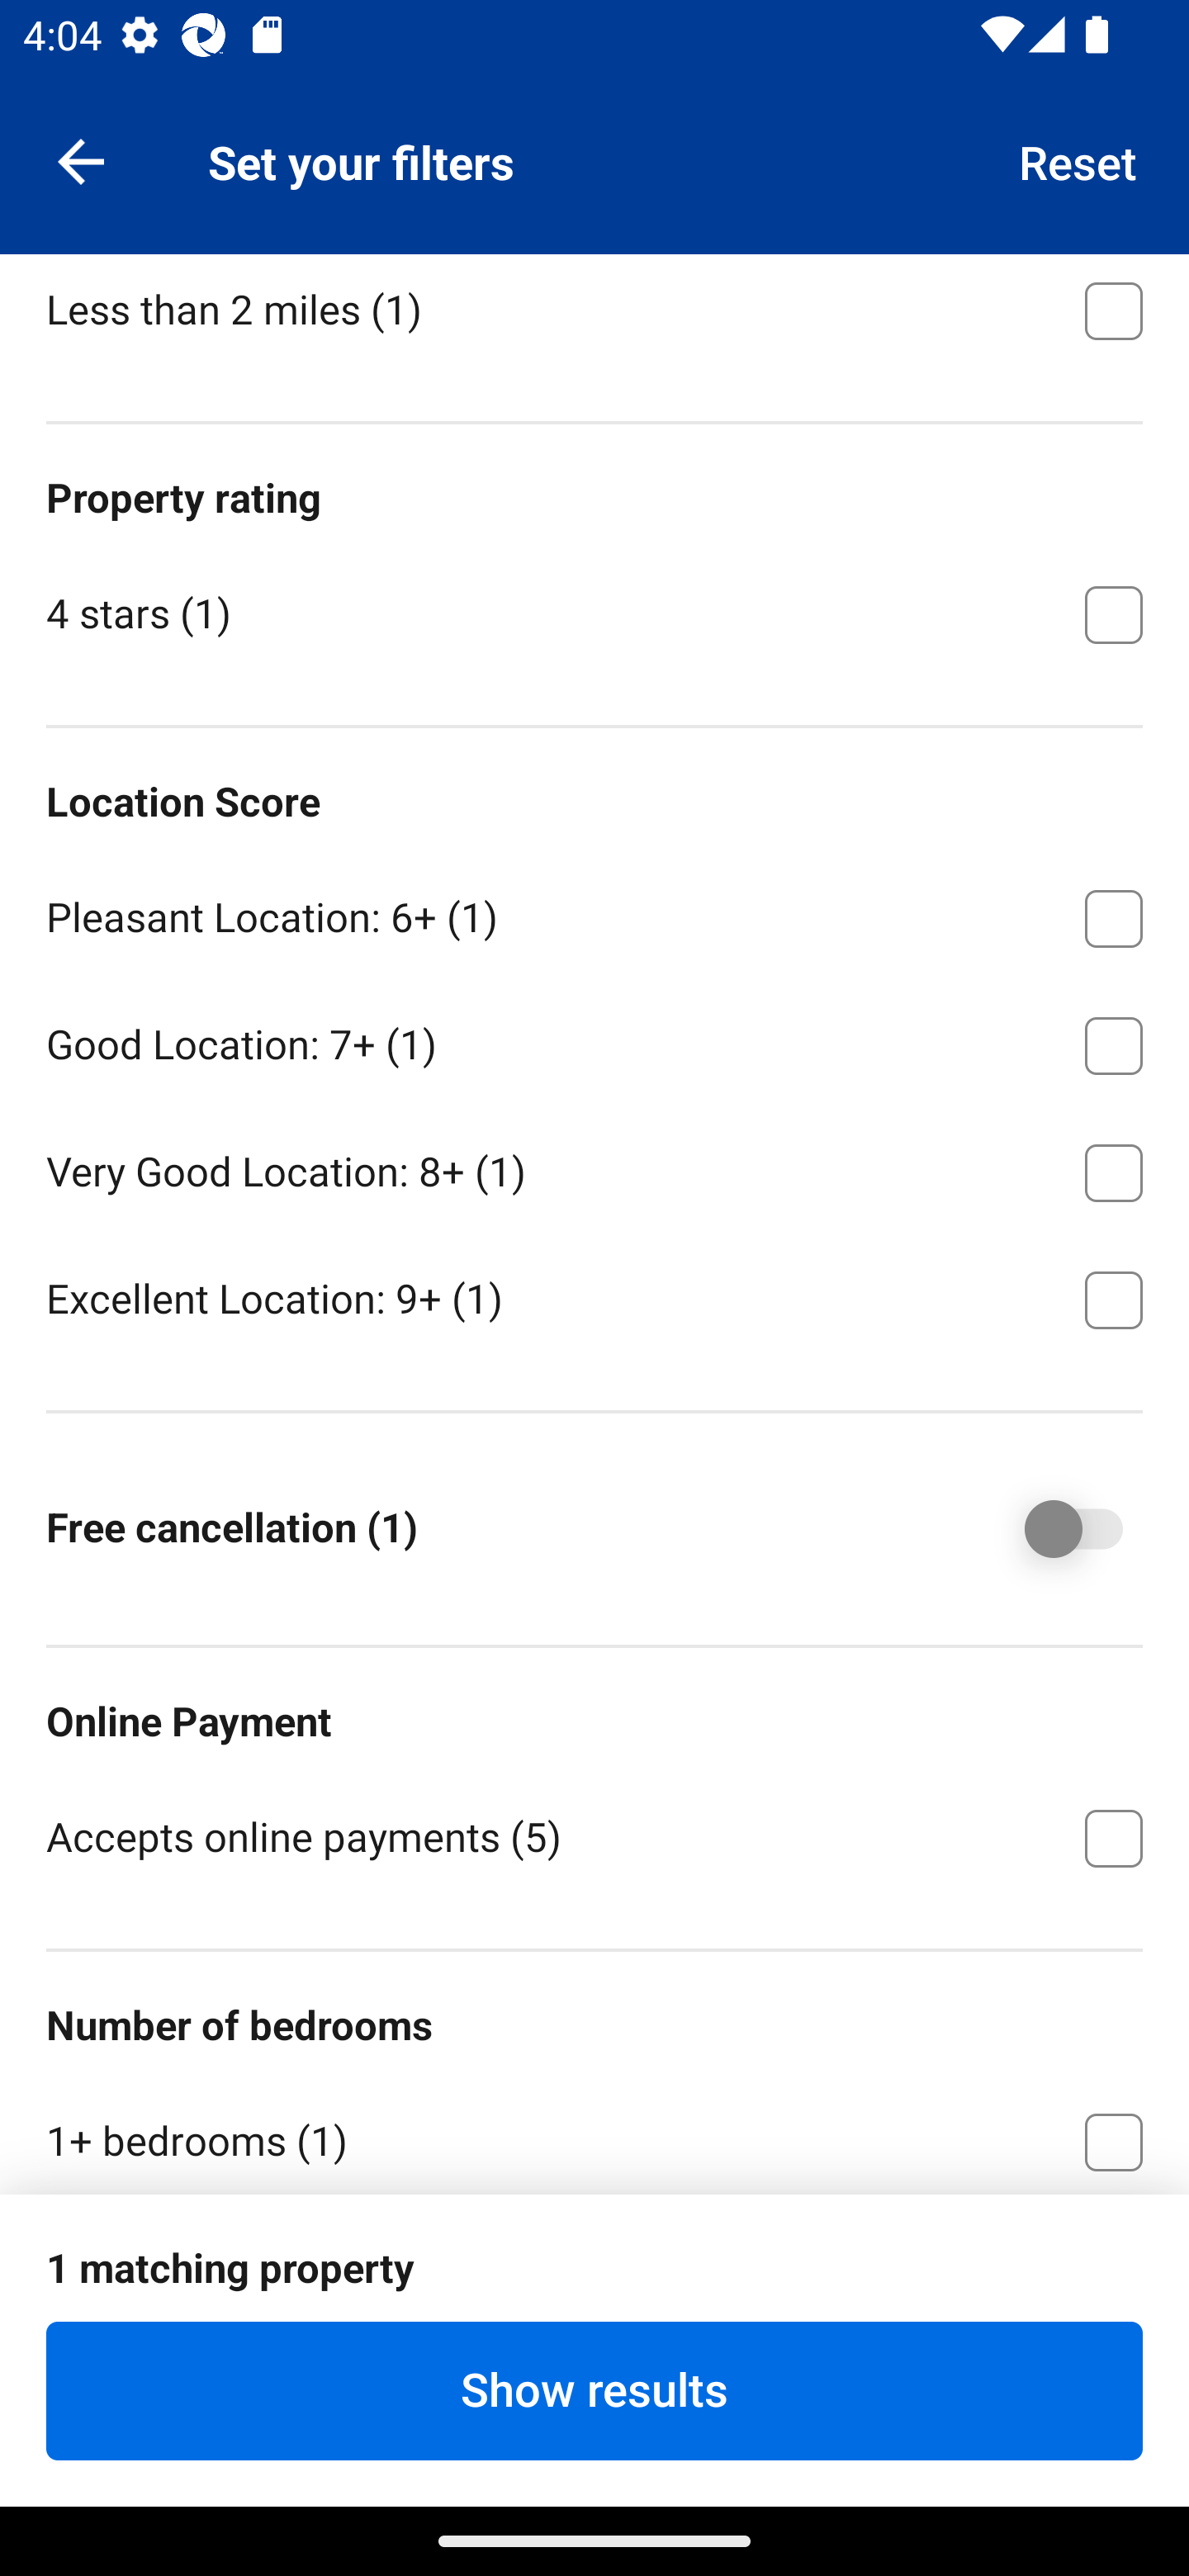  I want to click on Accepts online payments ⁦(5), so click(594, 1835).